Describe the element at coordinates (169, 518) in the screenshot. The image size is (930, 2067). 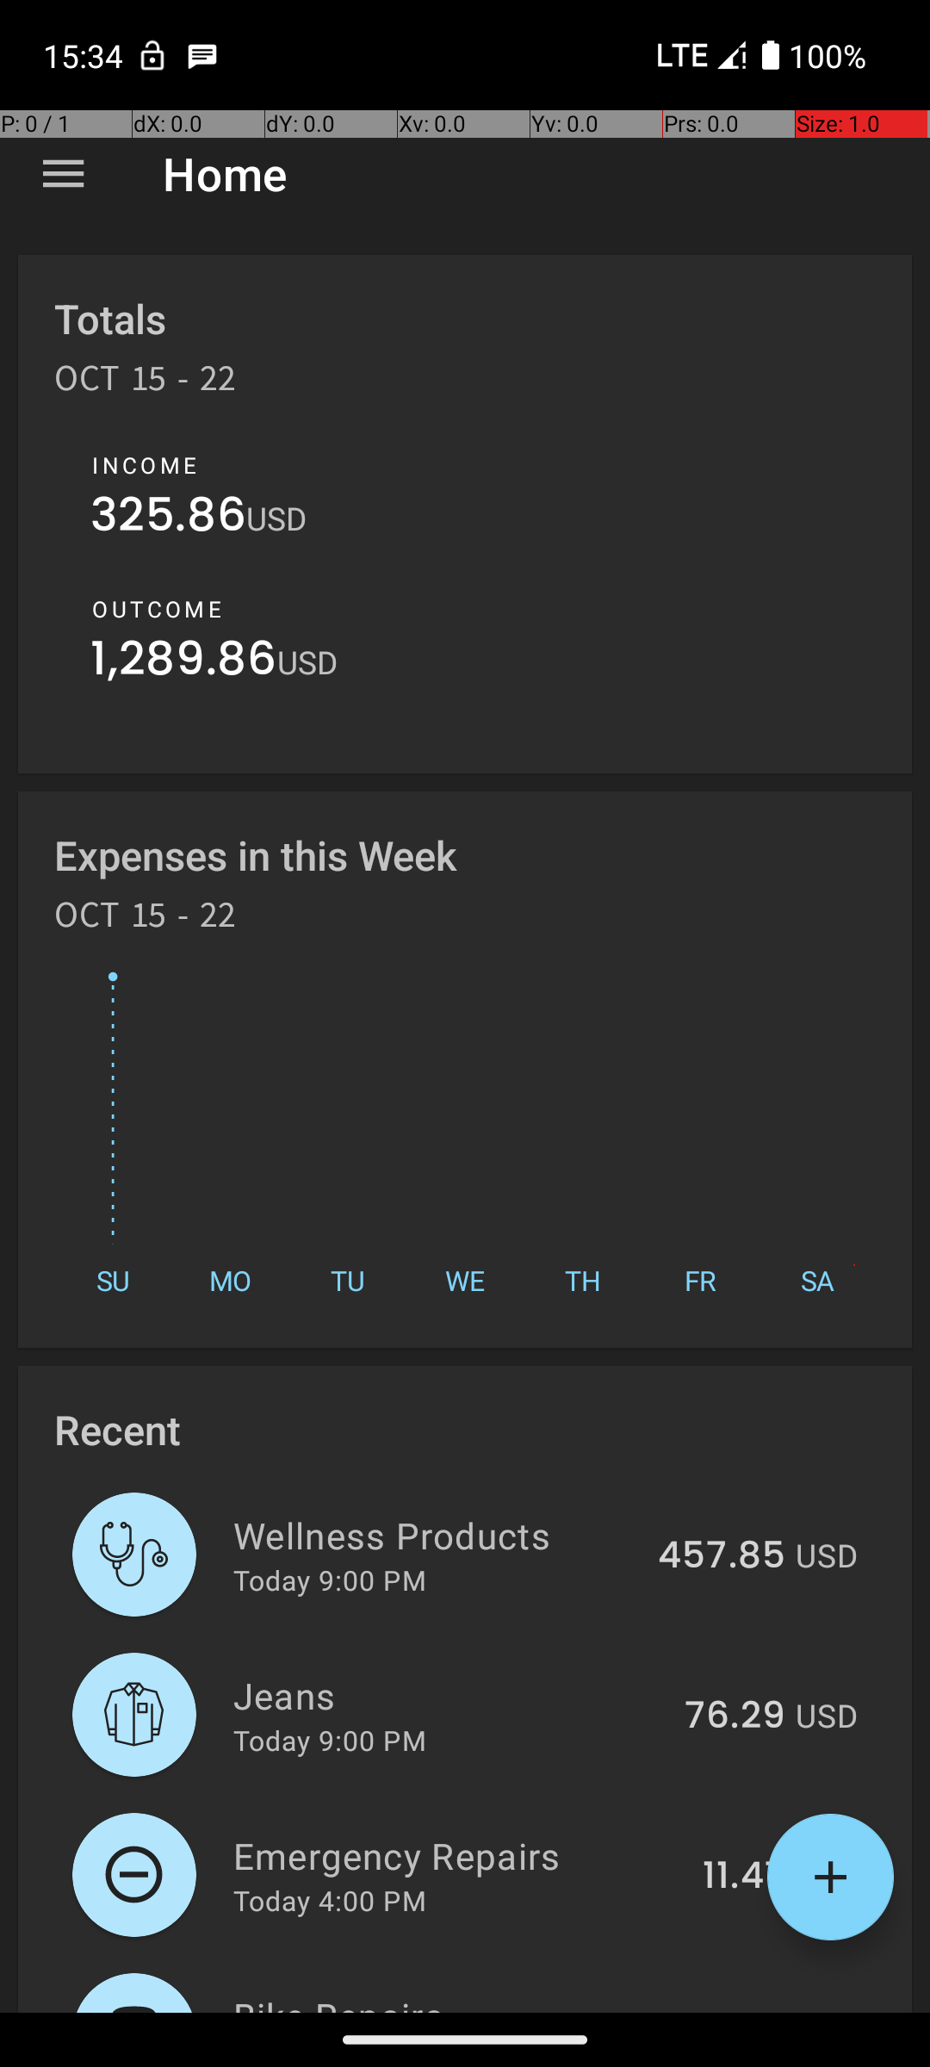
I see `325.86` at that location.